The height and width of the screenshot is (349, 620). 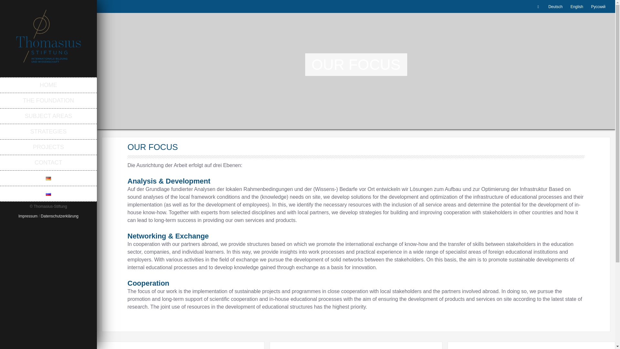 I want to click on THE FOUNDATION, so click(x=48, y=100).